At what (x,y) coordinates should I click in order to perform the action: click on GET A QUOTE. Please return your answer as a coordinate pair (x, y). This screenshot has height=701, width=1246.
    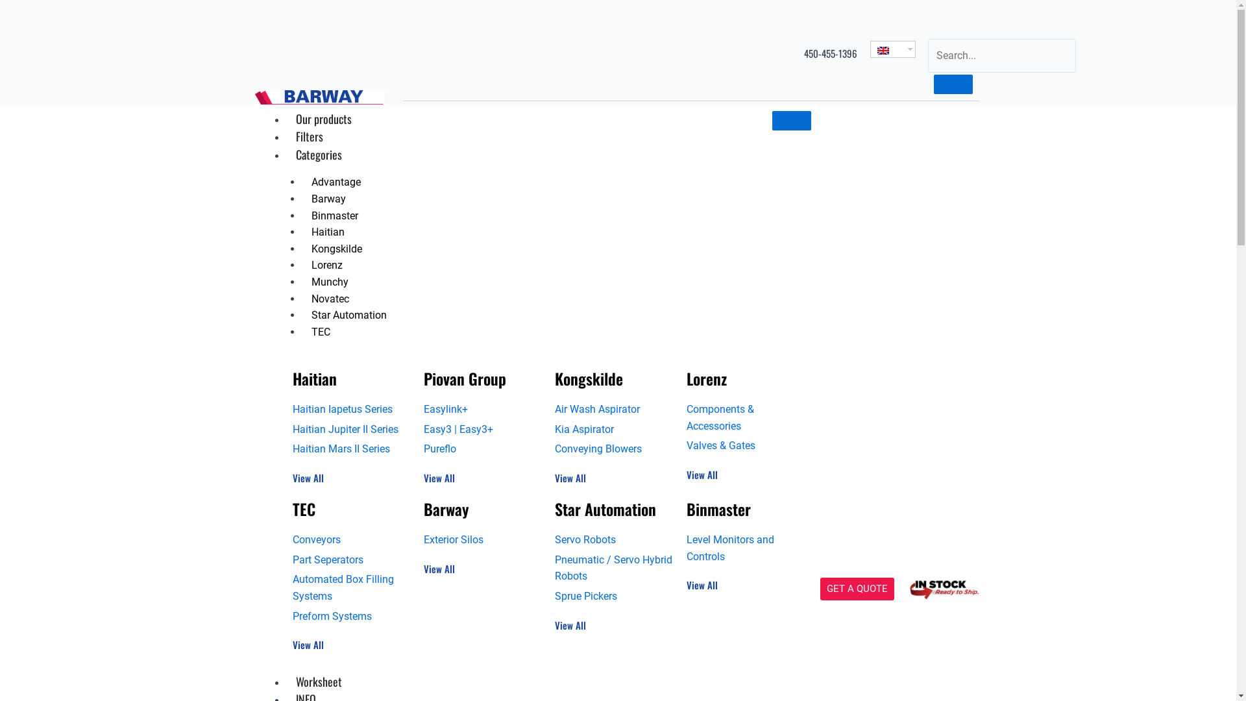
    Looking at the image, I should click on (857, 589).